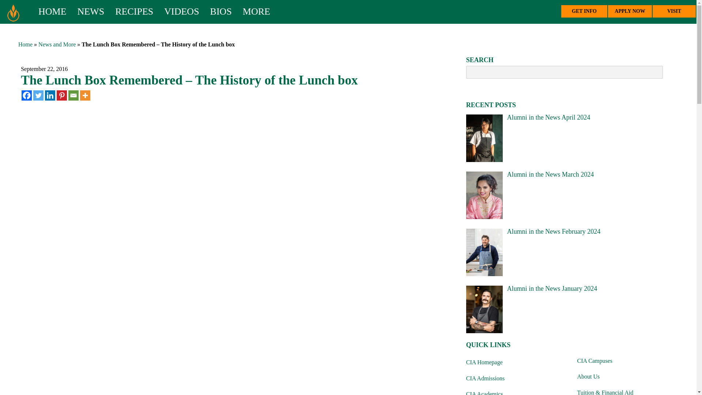  I want to click on Linkedin, so click(50, 95).